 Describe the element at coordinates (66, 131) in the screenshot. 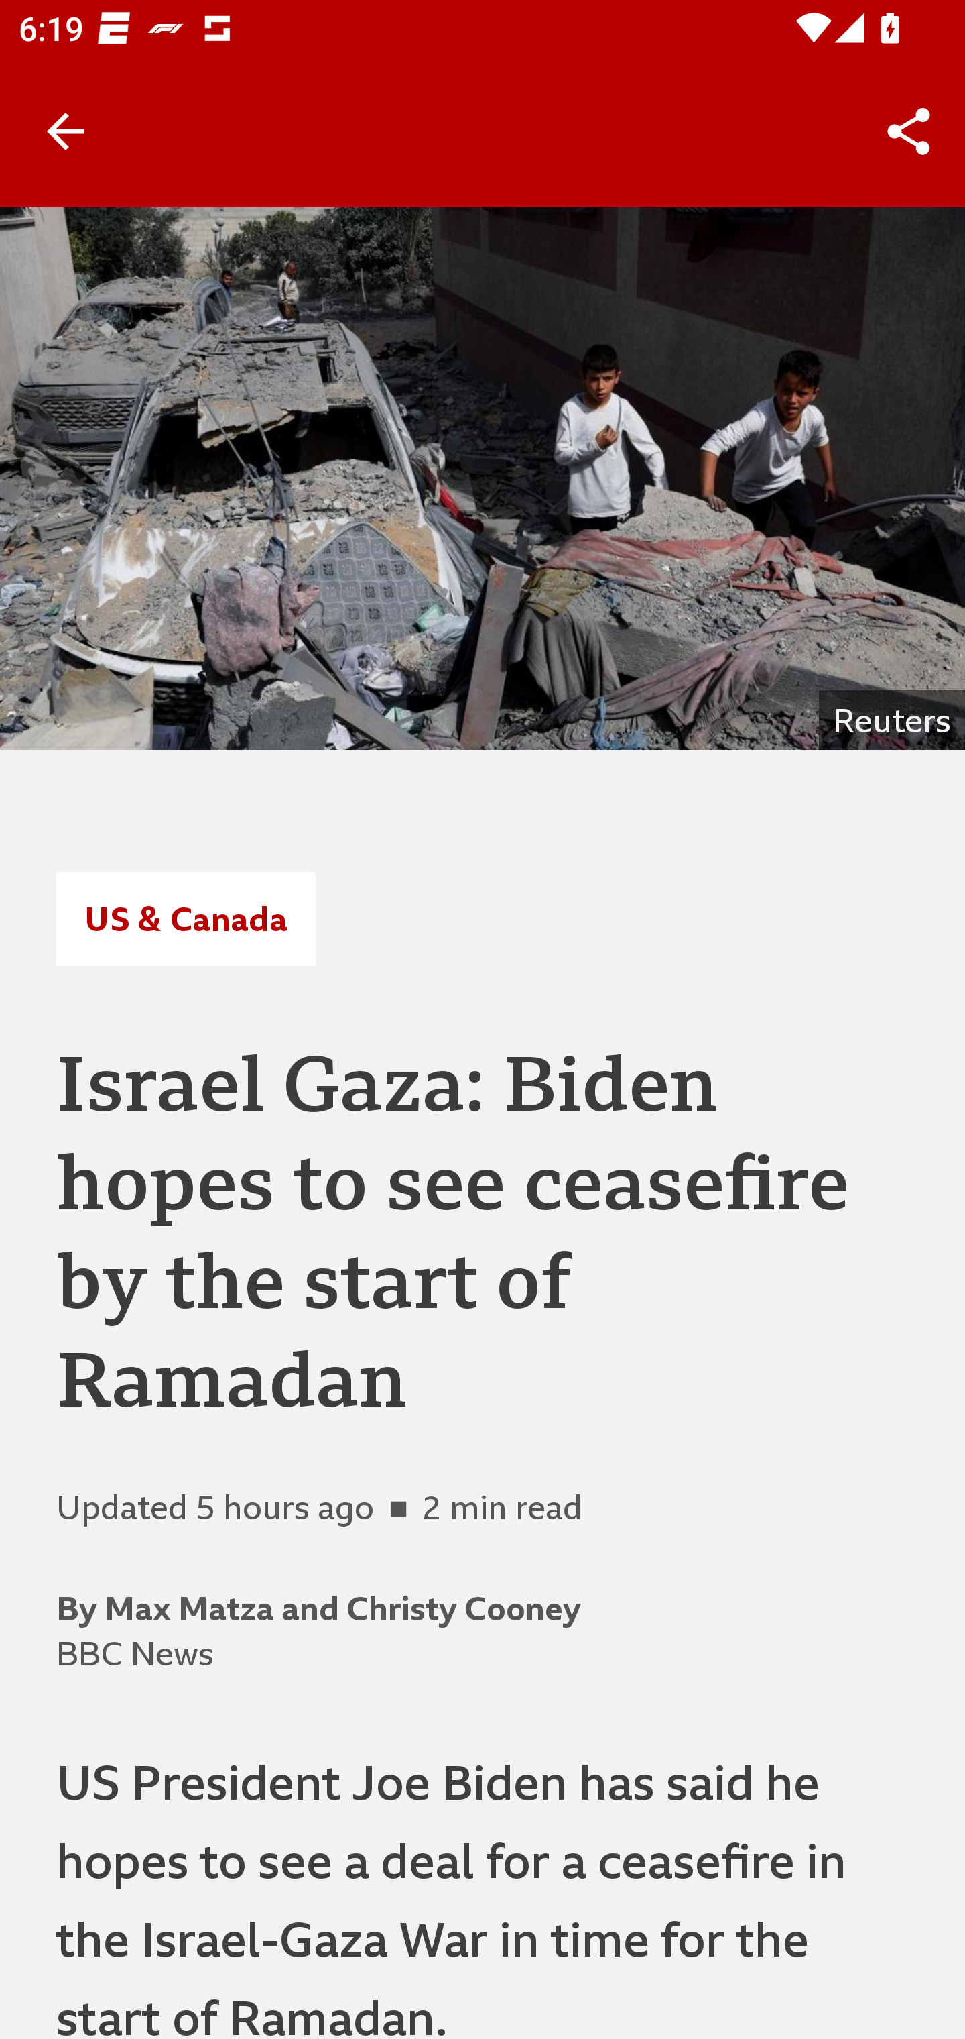

I see `Back` at that location.